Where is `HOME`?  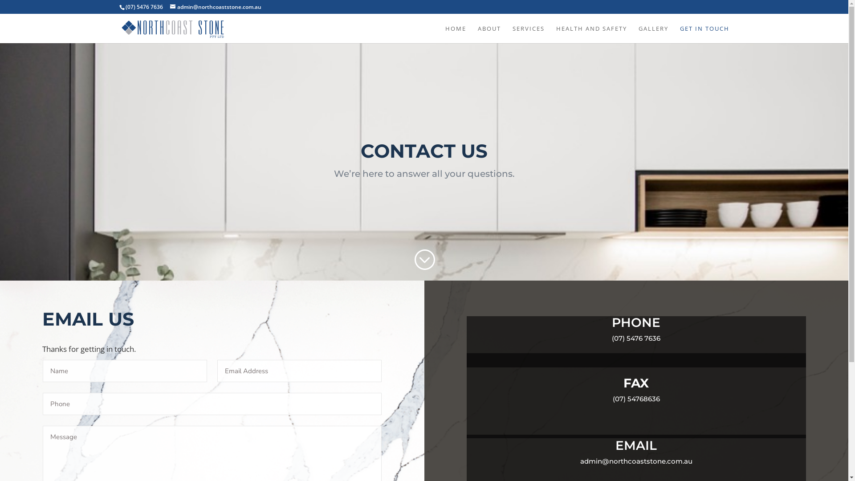 HOME is located at coordinates (456, 34).